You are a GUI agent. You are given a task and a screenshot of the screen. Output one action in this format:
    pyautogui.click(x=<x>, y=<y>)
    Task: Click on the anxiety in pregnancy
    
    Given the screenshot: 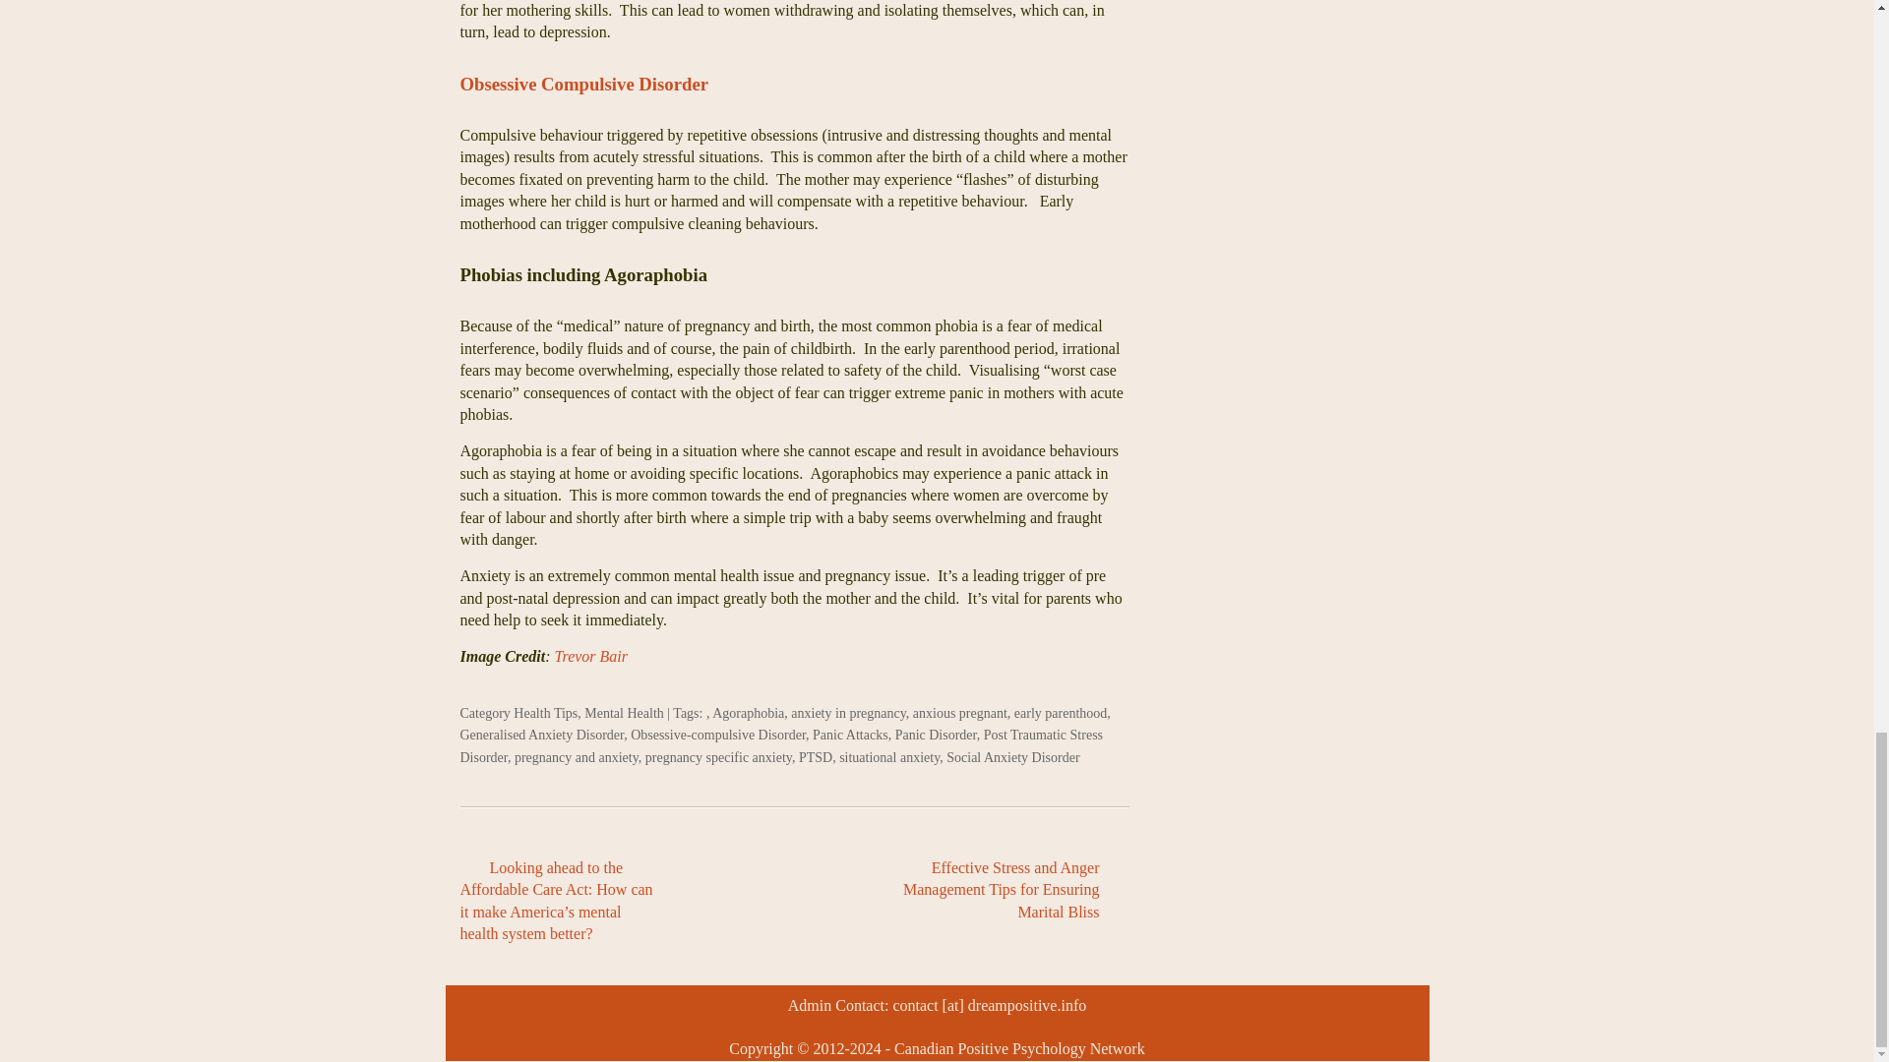 What is the action you would take?
    pyautogui.click(x=848, y=714)
    